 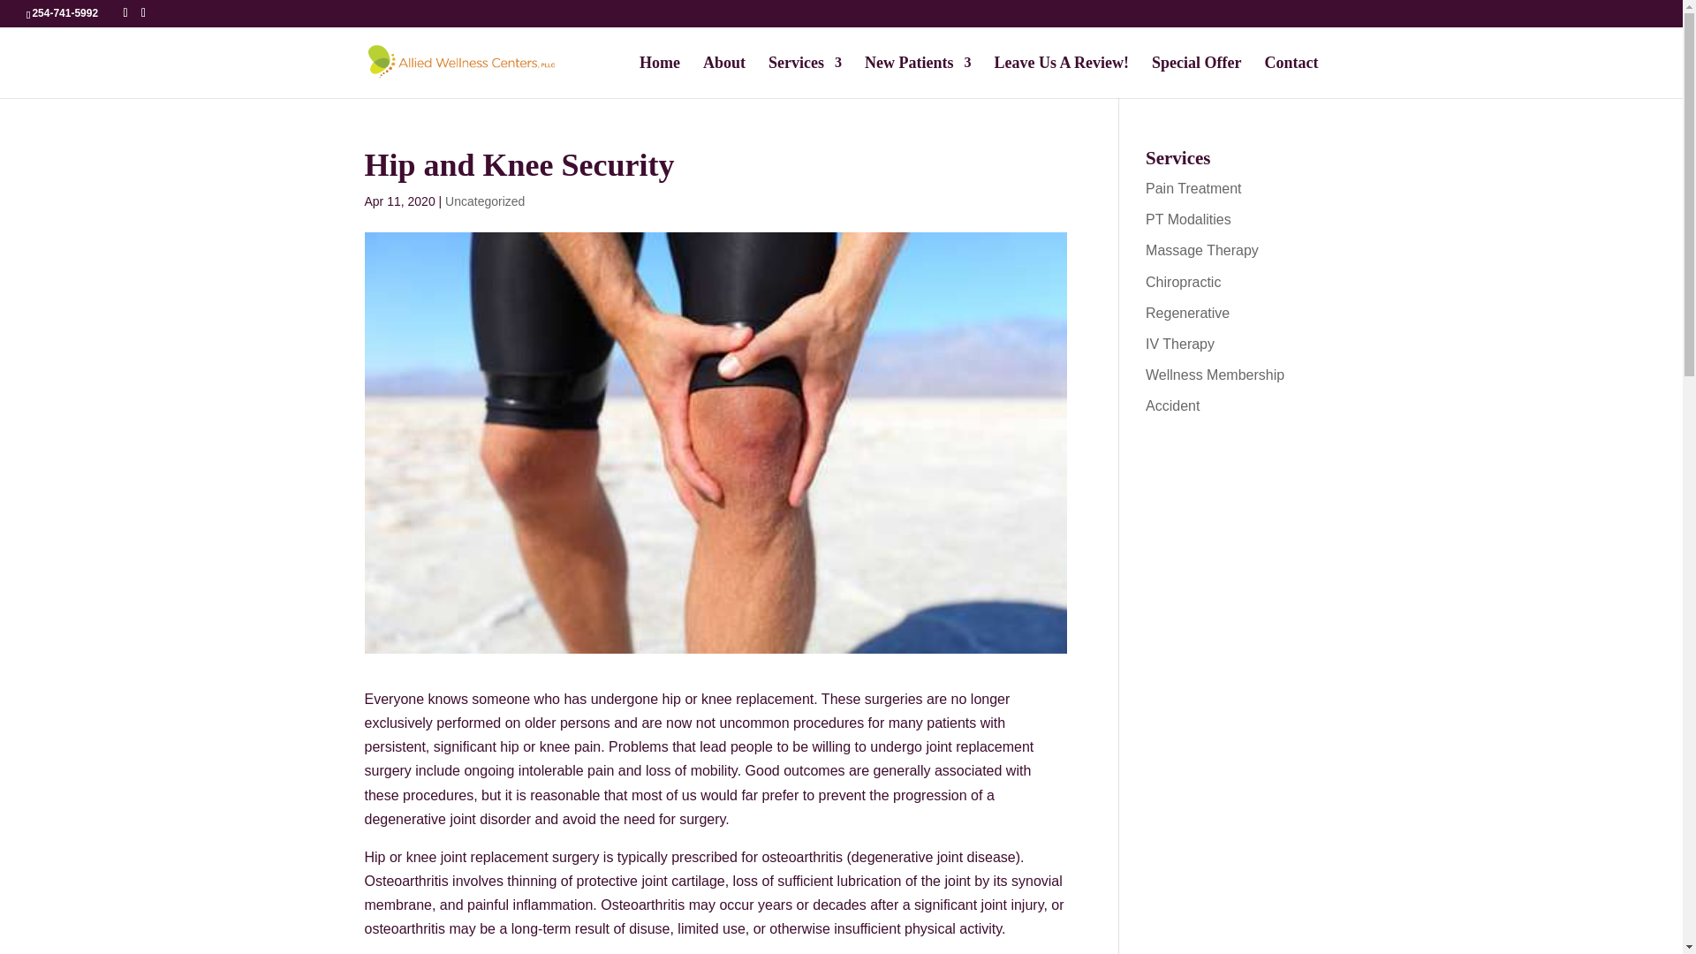 I want to click on New Patients, so click(x=917, y=77).